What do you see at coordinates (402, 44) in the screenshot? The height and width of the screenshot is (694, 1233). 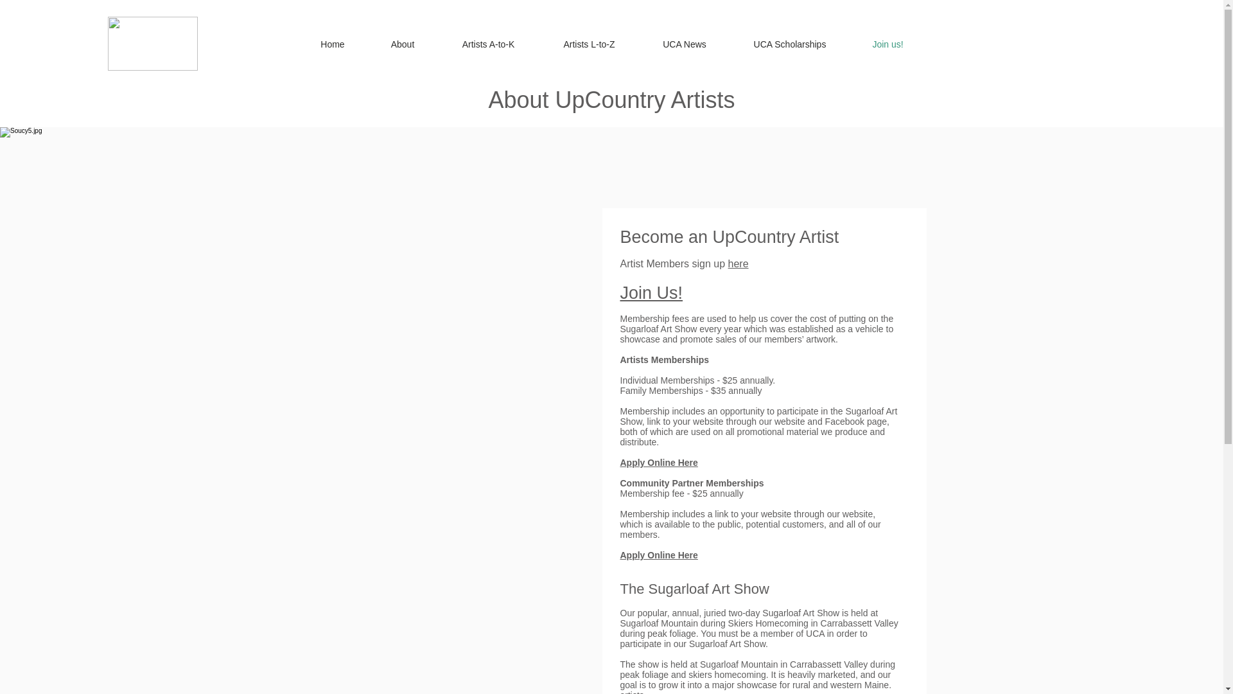 I see `About` at bounding box center [402, 44].